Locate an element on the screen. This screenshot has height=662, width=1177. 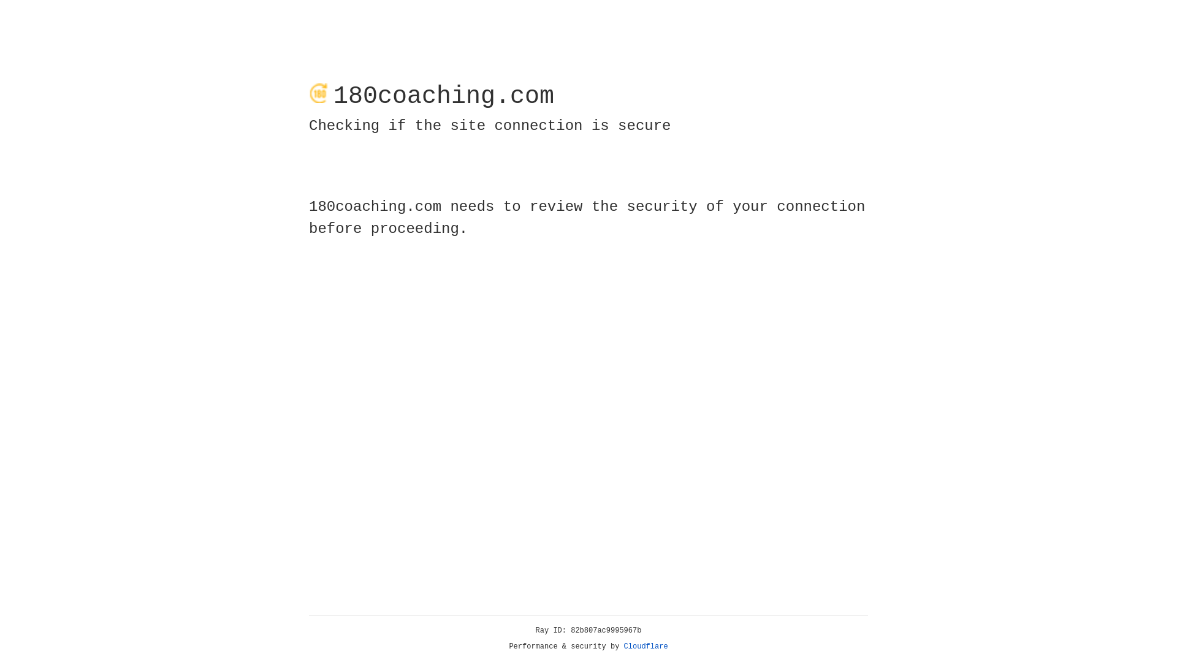
Cloudflare is located at coordinates (646, 647).